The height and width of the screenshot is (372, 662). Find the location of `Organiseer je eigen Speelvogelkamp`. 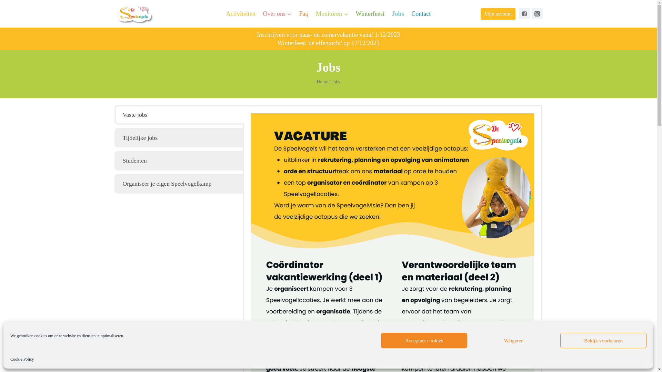

Organiseer je eigen Speelvogelkamp is located at coordinates (179, 184).